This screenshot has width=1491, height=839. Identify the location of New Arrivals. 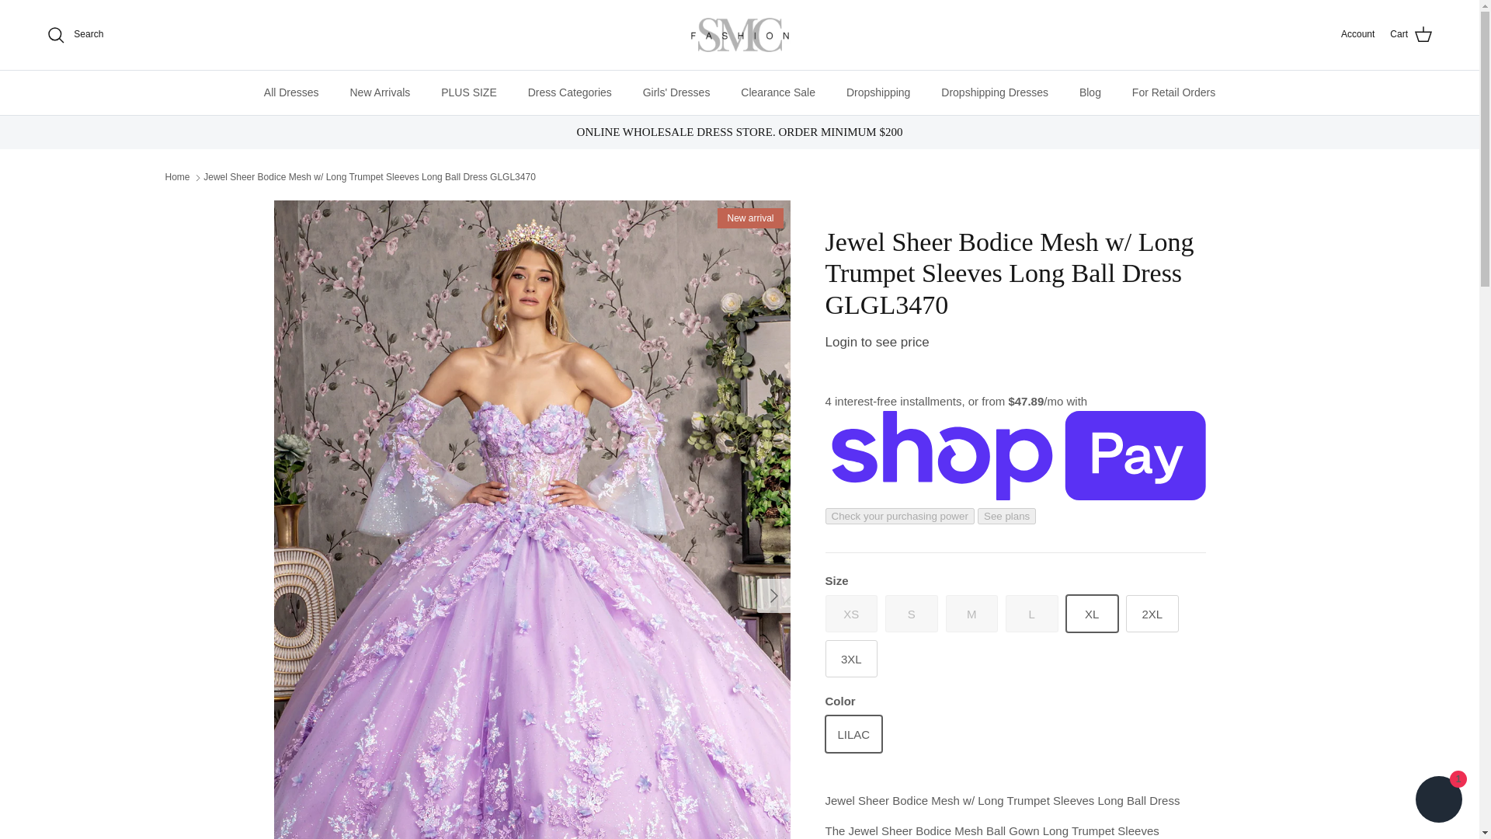
(379, 92).